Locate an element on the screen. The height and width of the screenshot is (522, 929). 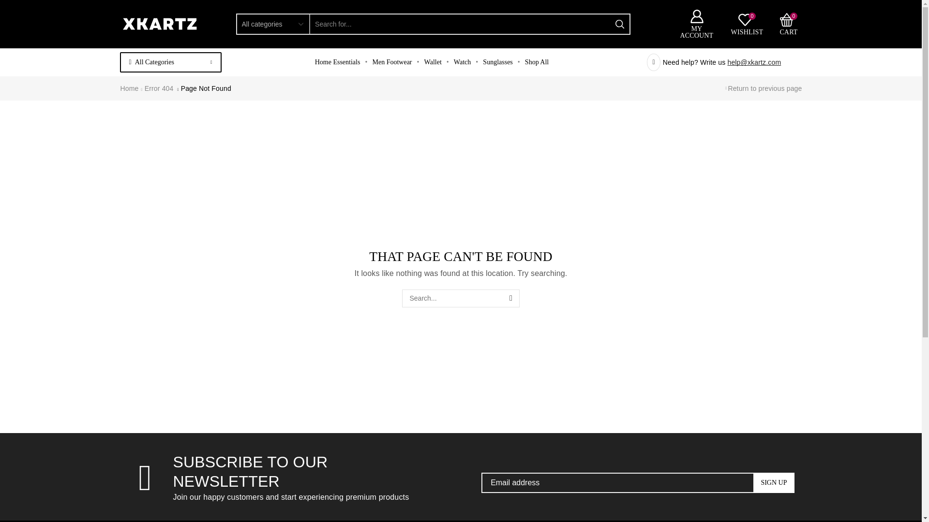
Sign UP is located at coordinates (774, 482).